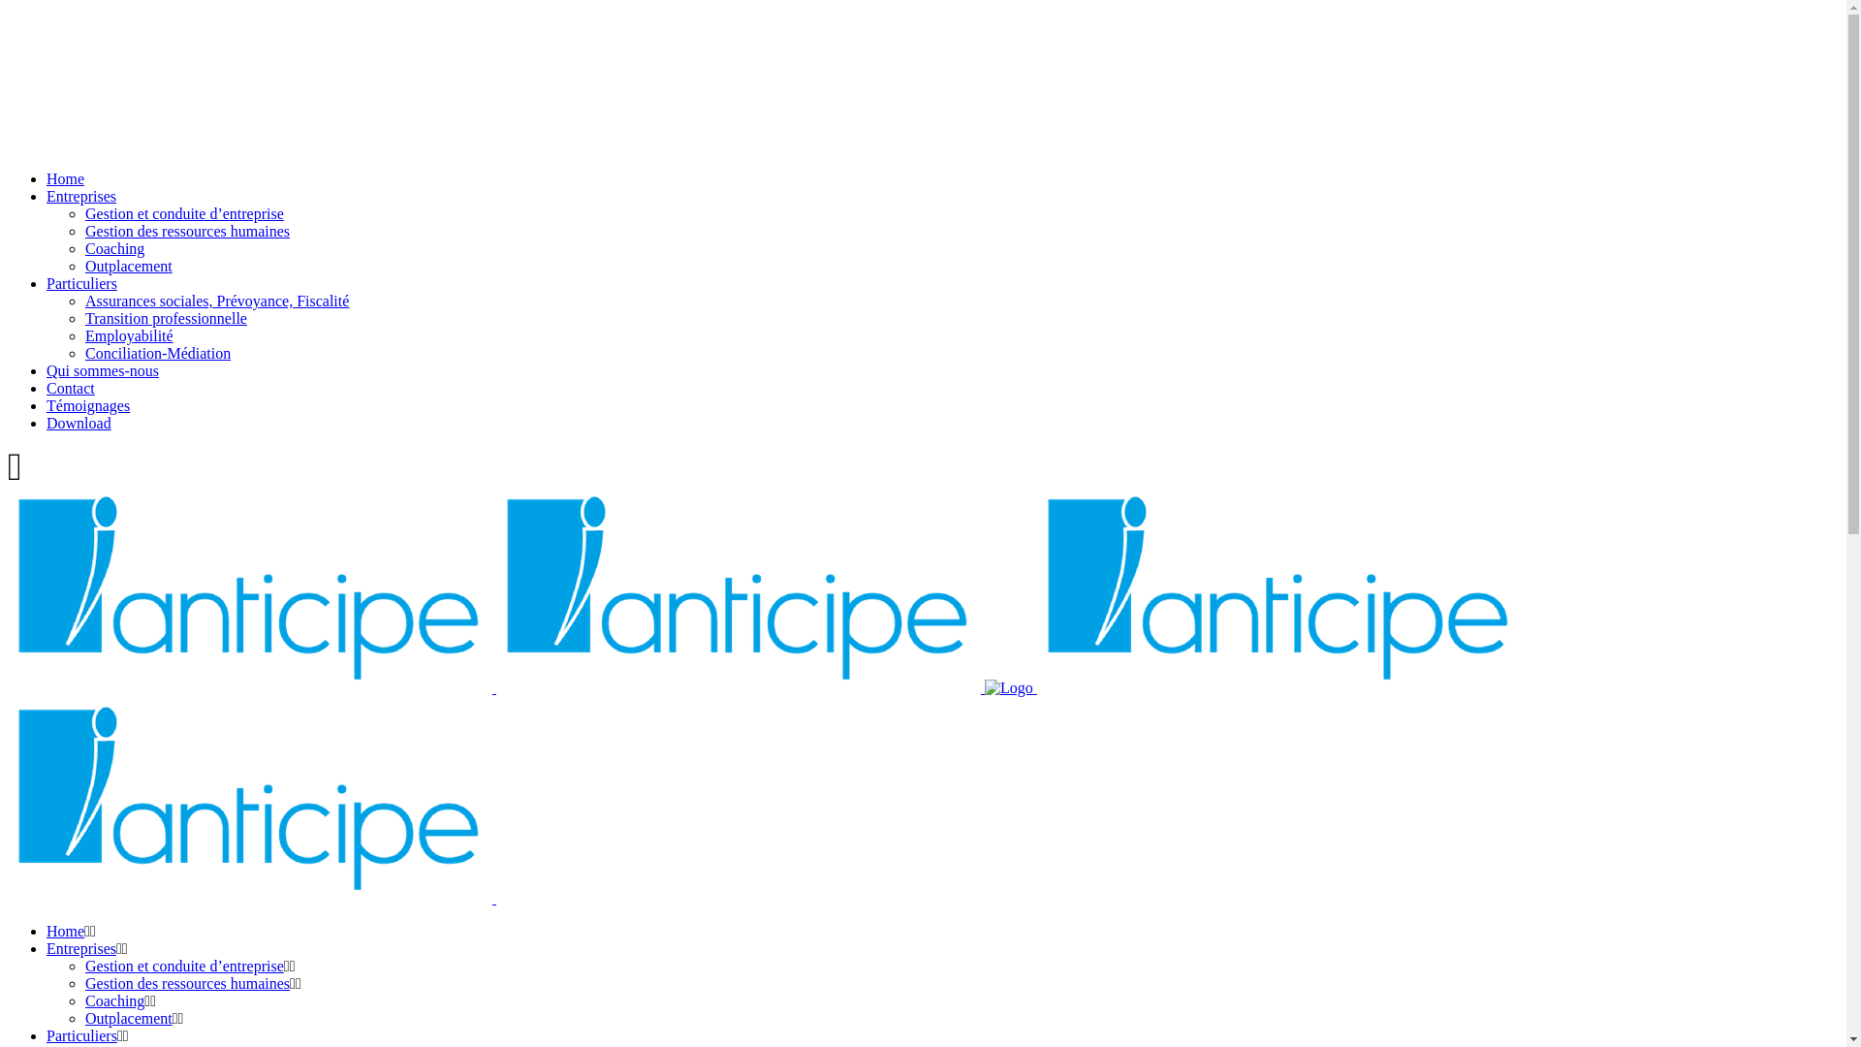 The width and height of the screenshot is (1861, 1047). What do you see at coordinates (66, 178) in the screenshot?
I see `Home` at bounding box center [66, 178].